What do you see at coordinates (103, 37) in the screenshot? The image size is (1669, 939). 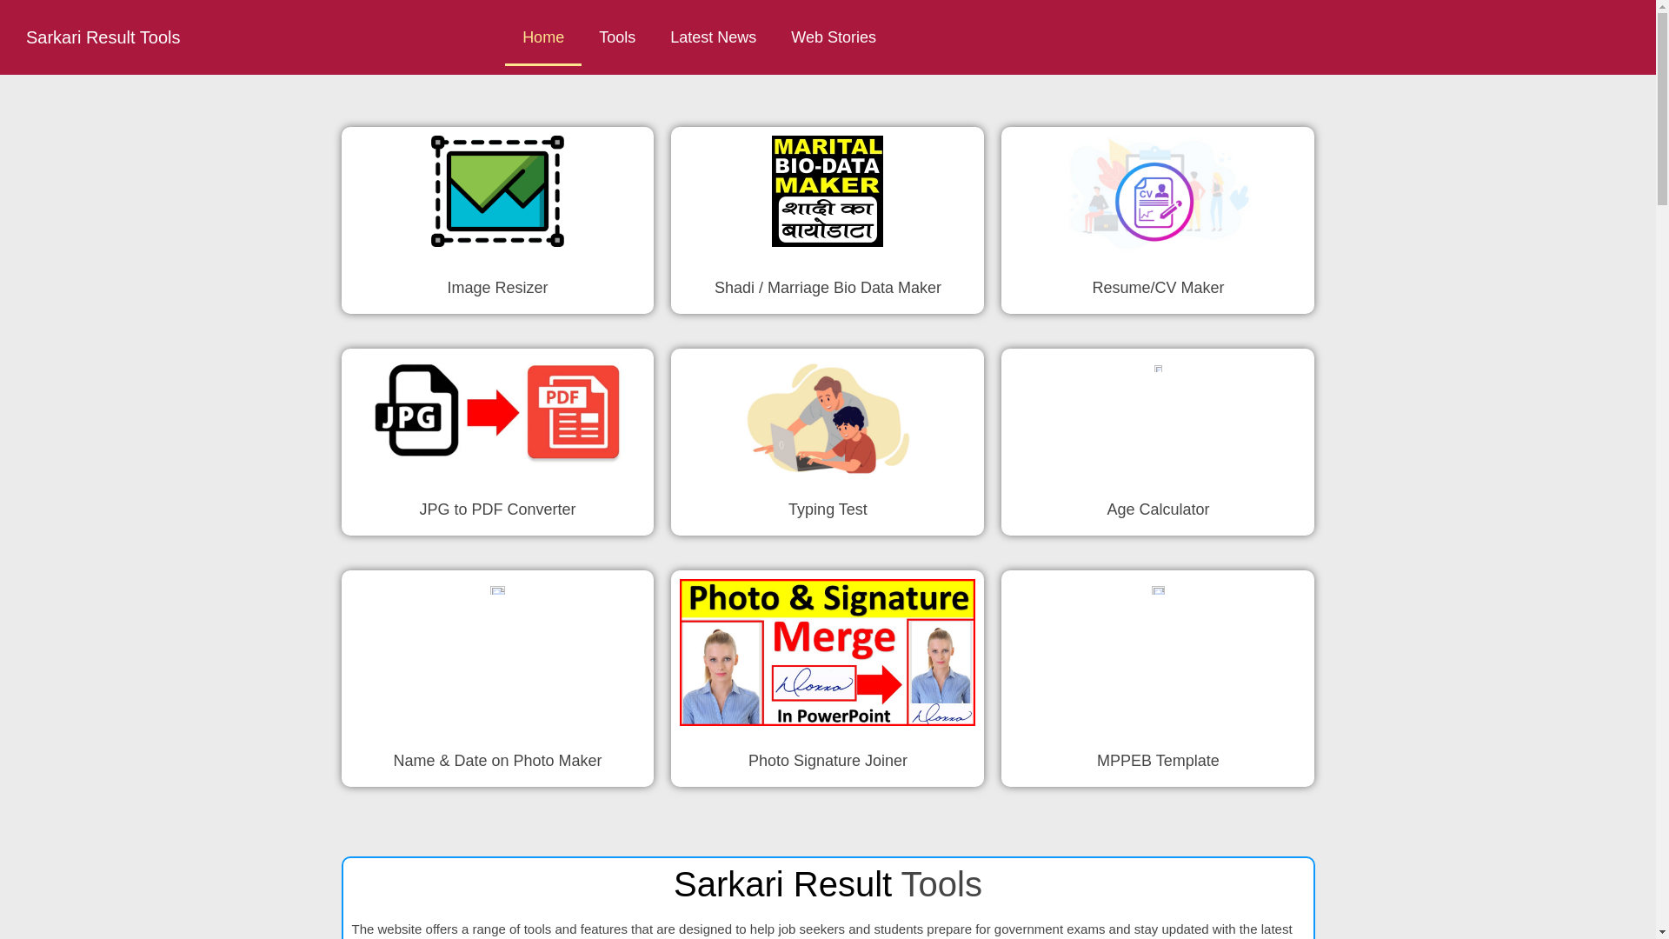 I see `Sarkari Result Tools` at bounding box center [103, 37].